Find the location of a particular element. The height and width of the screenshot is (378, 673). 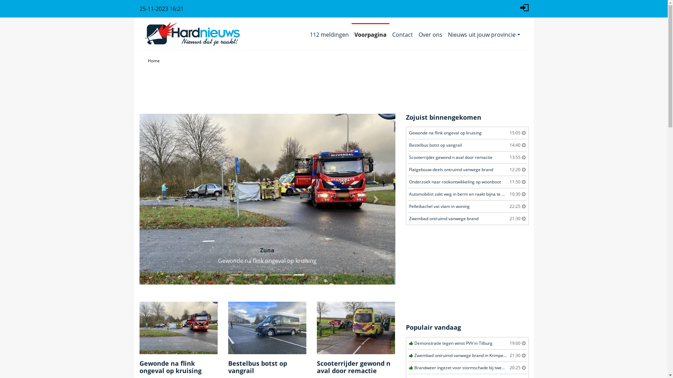

Pelletkachel vat vlam in woning
22:25 is located at coordinates (467, 206).